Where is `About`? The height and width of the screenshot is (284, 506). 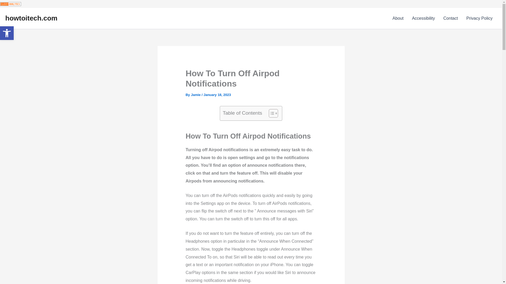
About is located at coordinates (7, 33).